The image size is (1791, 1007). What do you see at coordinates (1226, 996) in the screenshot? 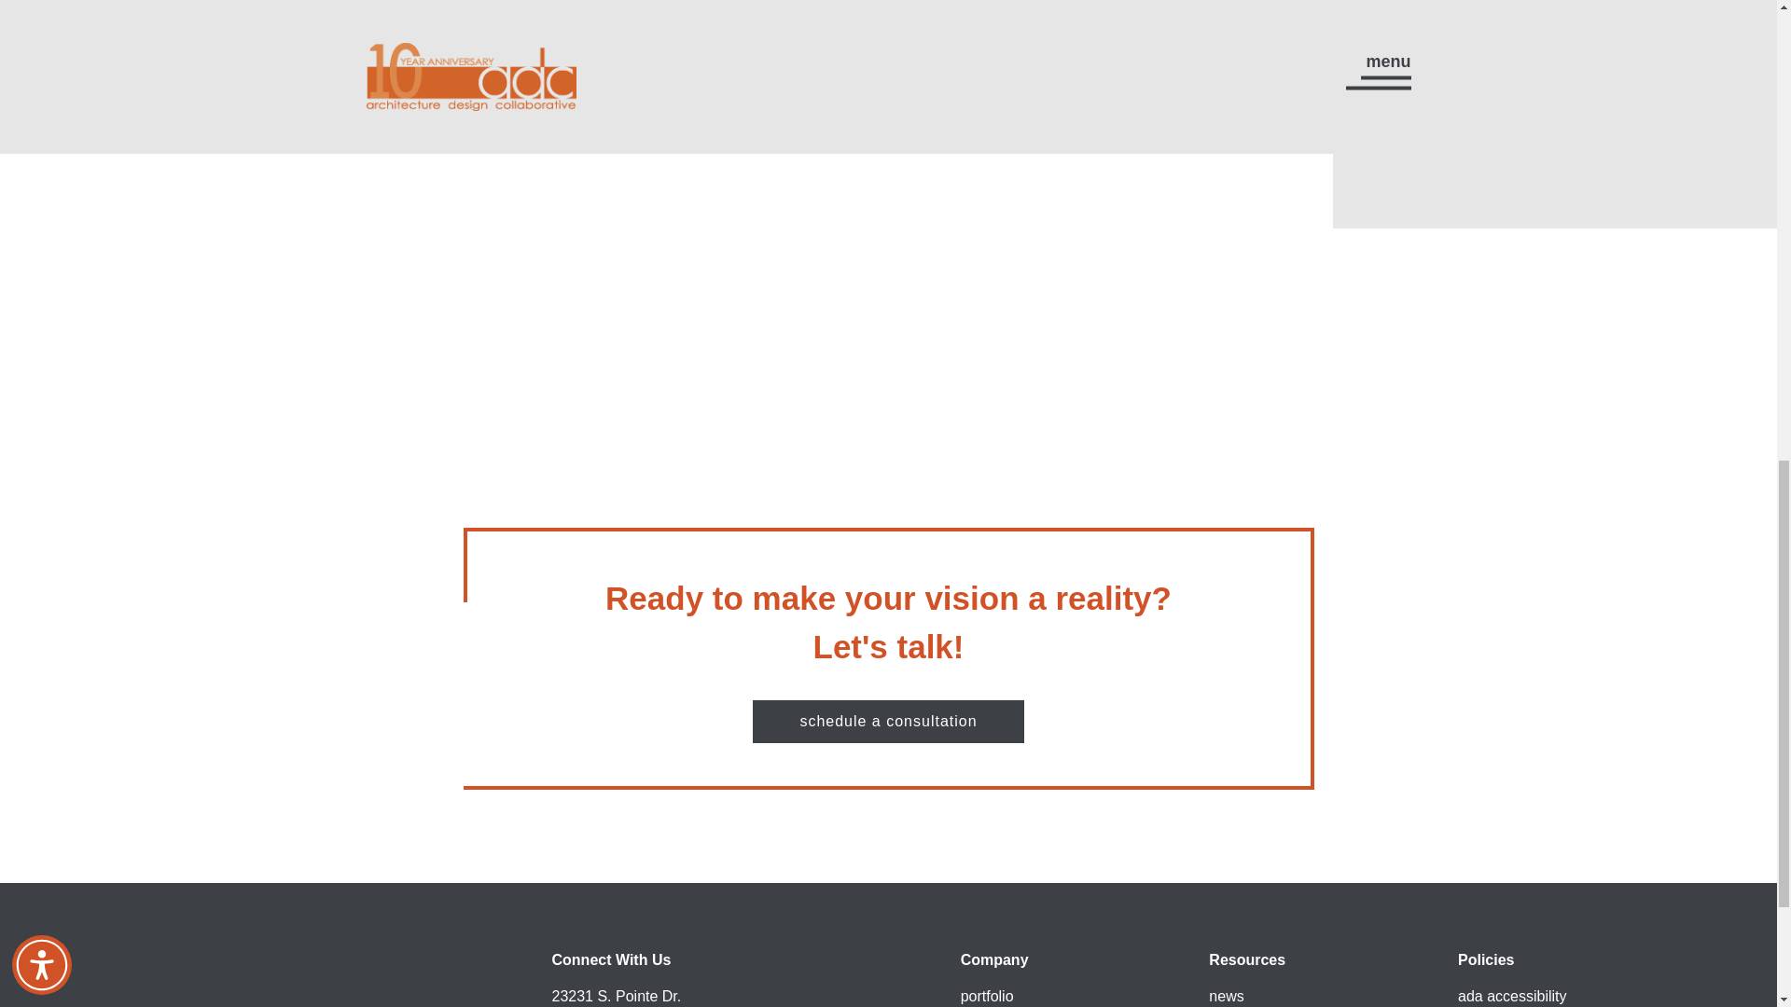
I see `news` at bounding box center [1226, 996].